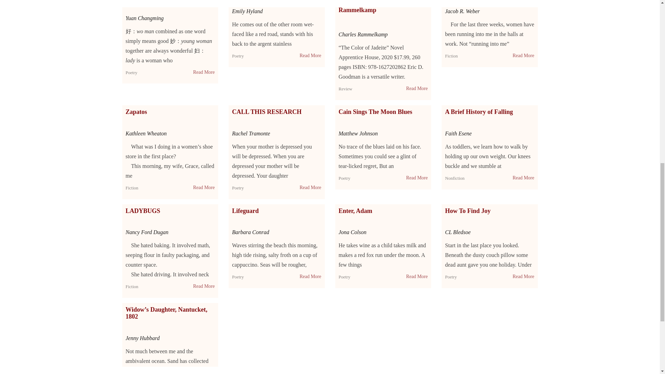  I want to click on Poetry, so click(238, 56).